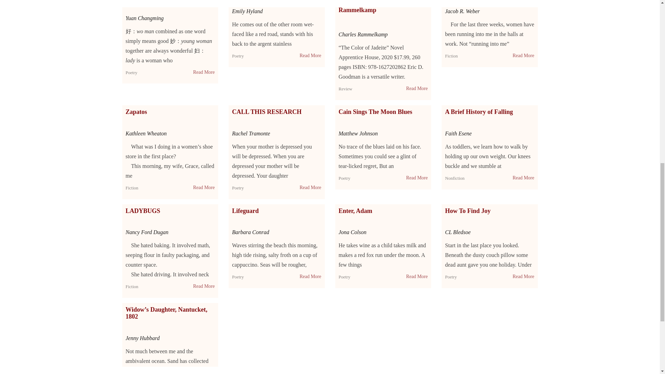  I want to click on Poetry, so click(238, 56).